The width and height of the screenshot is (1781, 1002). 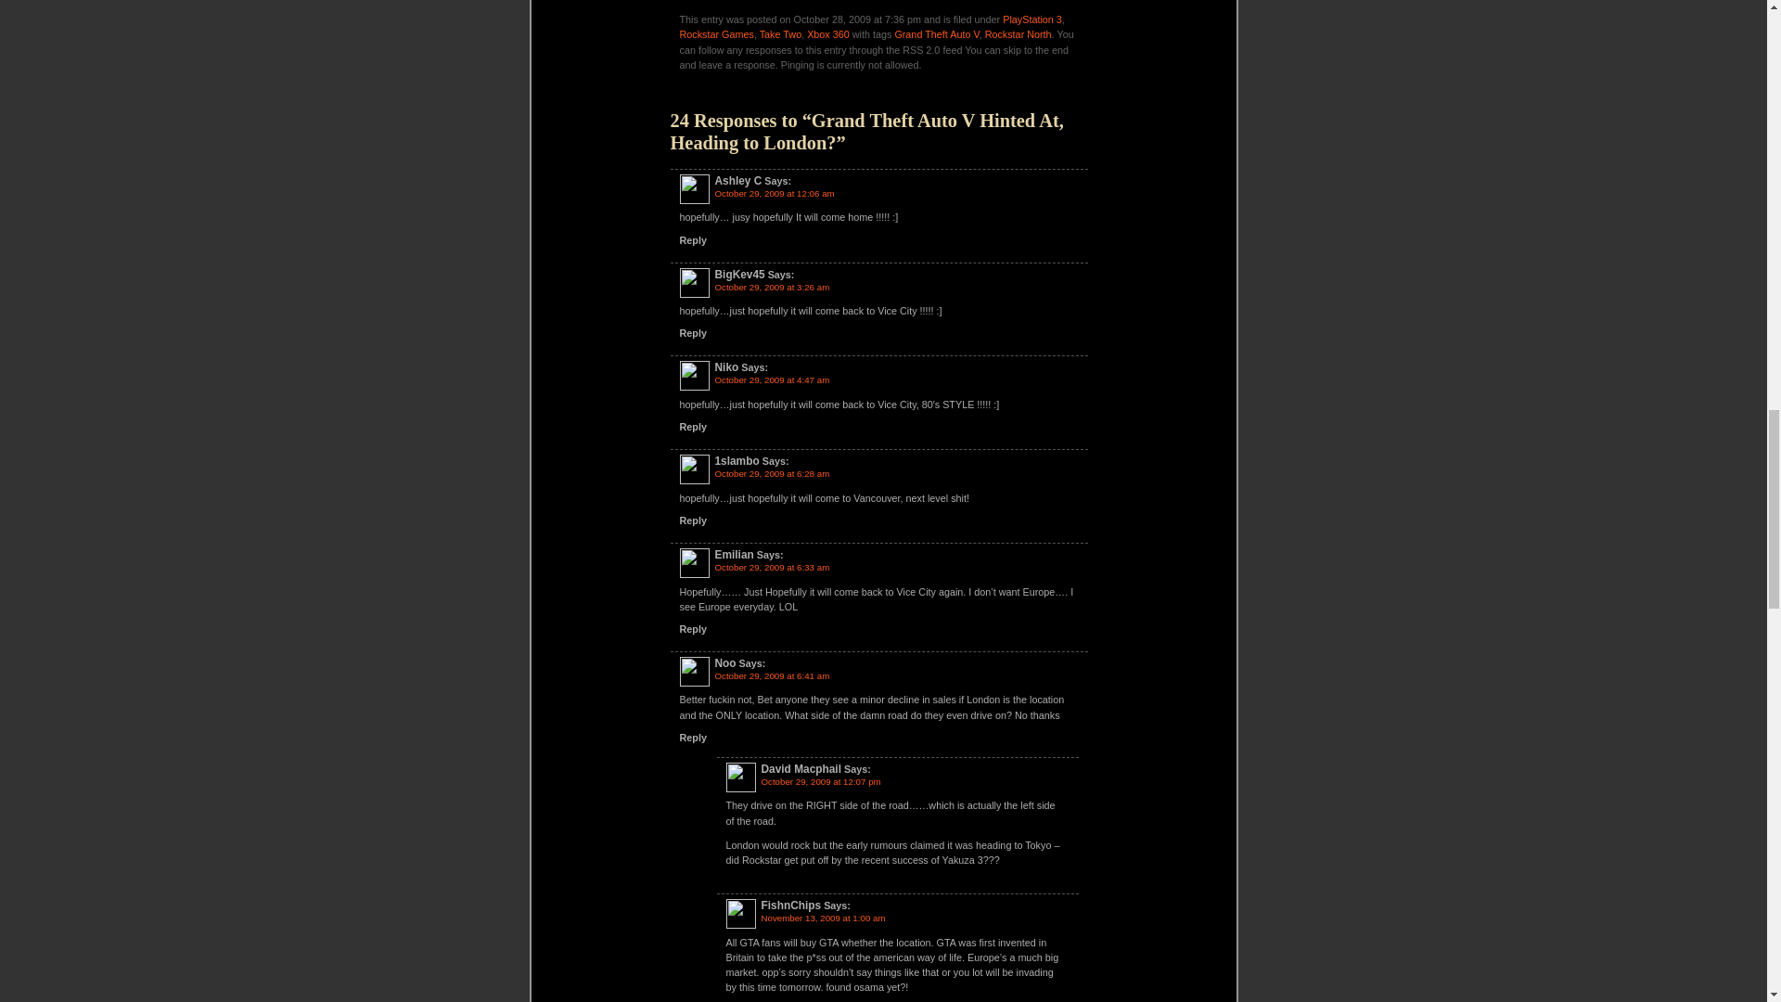 I want to click on October 29, 2009 at 6:28 am, so click(x=772, y=473).